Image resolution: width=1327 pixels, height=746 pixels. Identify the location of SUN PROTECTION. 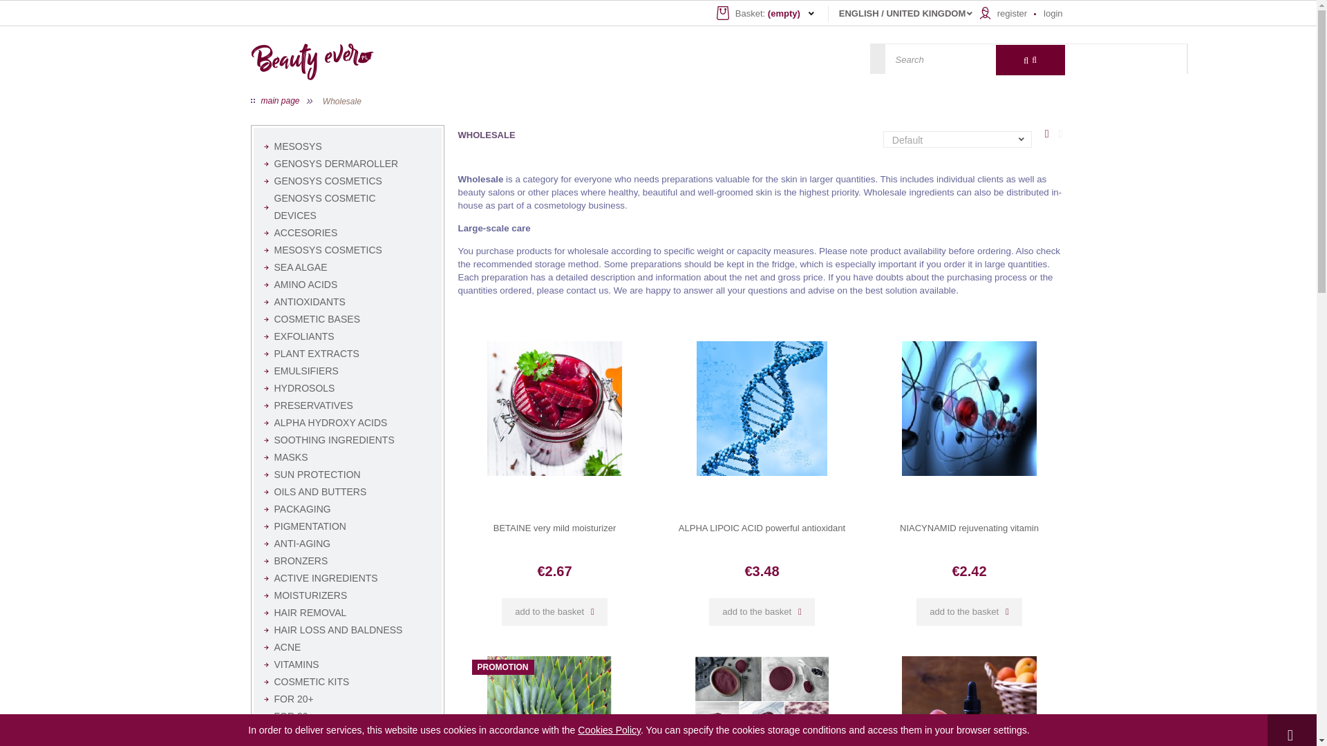
(348, 475).